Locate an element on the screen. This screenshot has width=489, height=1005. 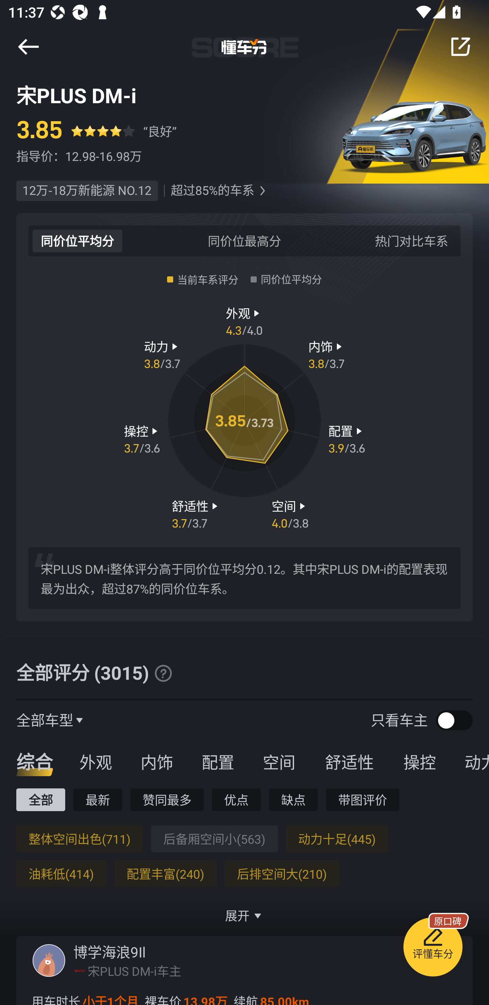
后排空间大(210) is located at coordinates (282, 874).